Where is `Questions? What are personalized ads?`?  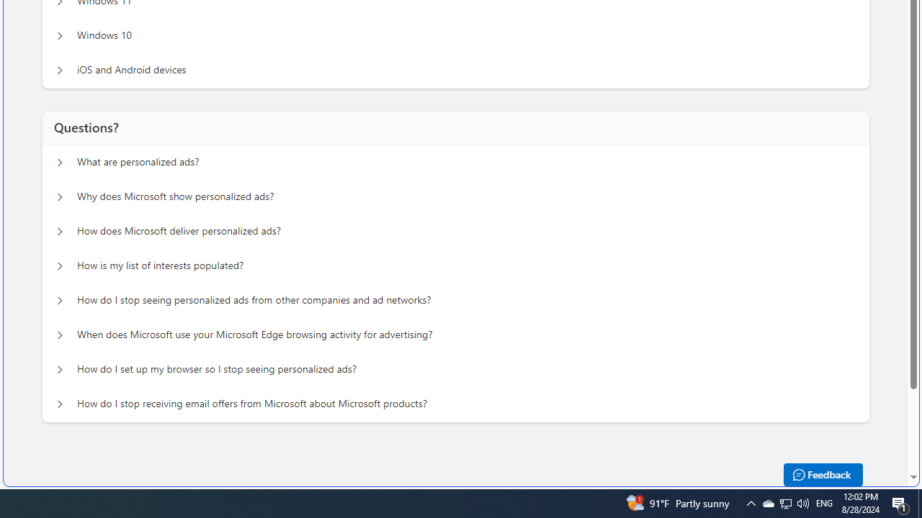
Questions? What are personalized ads? is located at coordinates (59, 163).